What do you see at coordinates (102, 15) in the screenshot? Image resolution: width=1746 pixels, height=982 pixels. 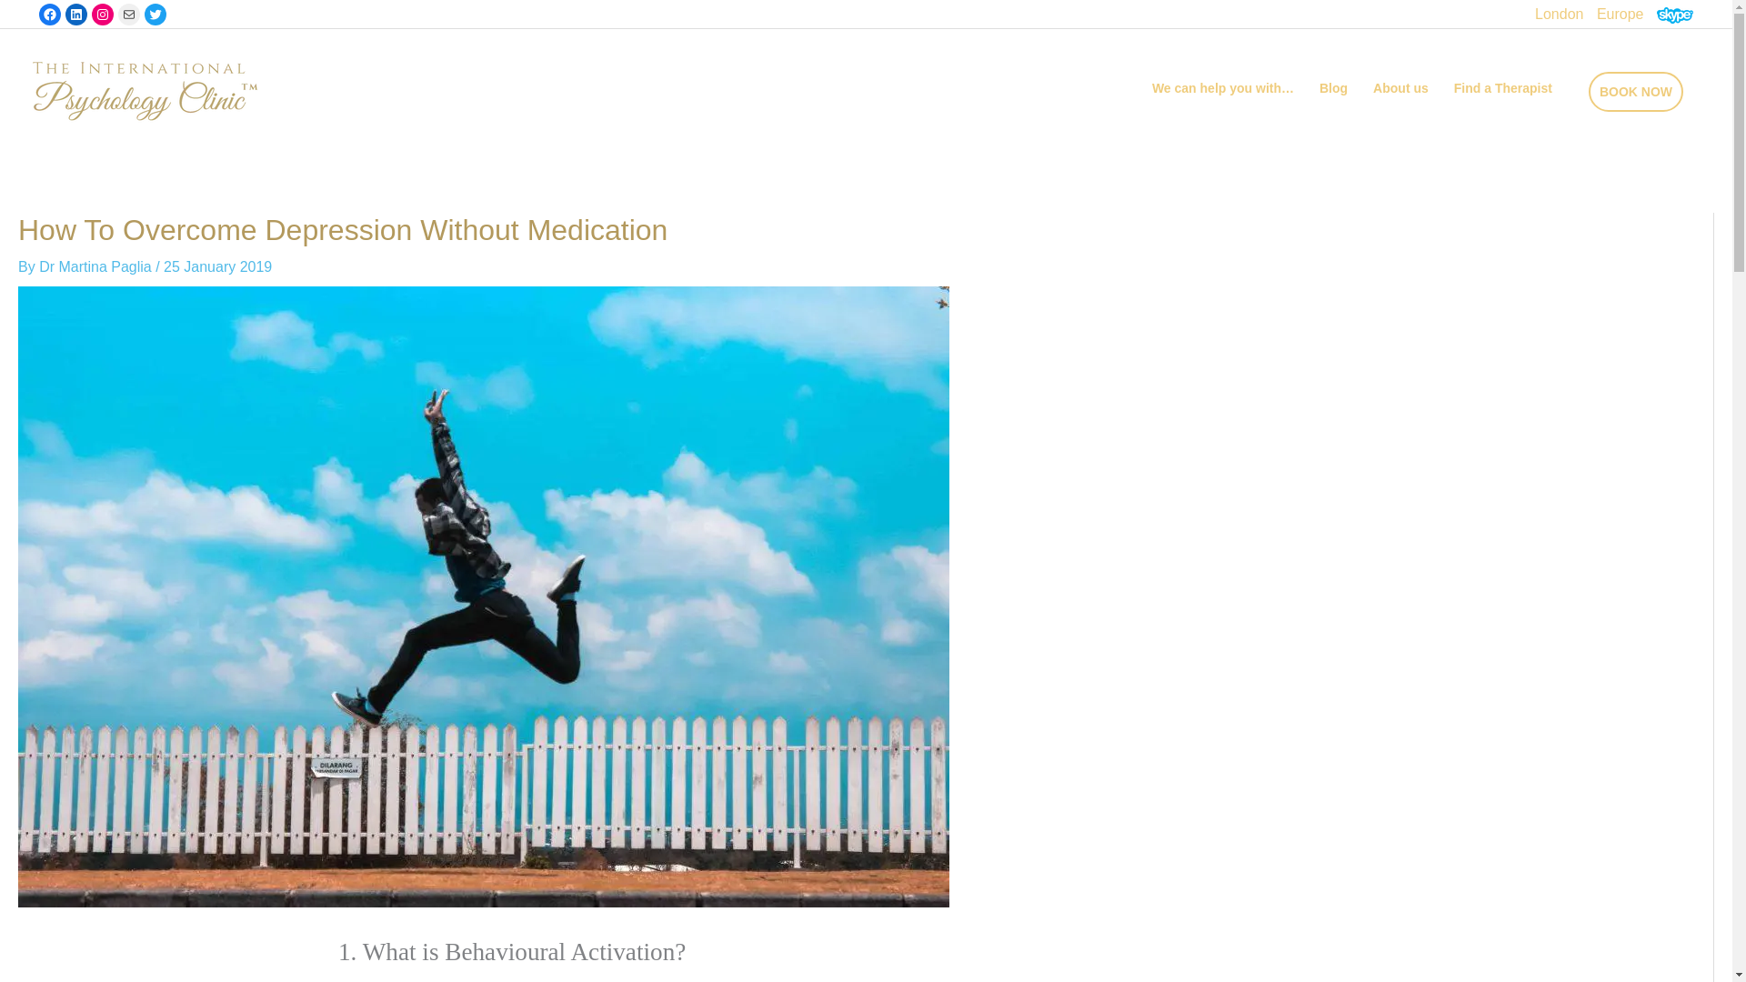 I see `Instagram` at bounding box center [102, 15].